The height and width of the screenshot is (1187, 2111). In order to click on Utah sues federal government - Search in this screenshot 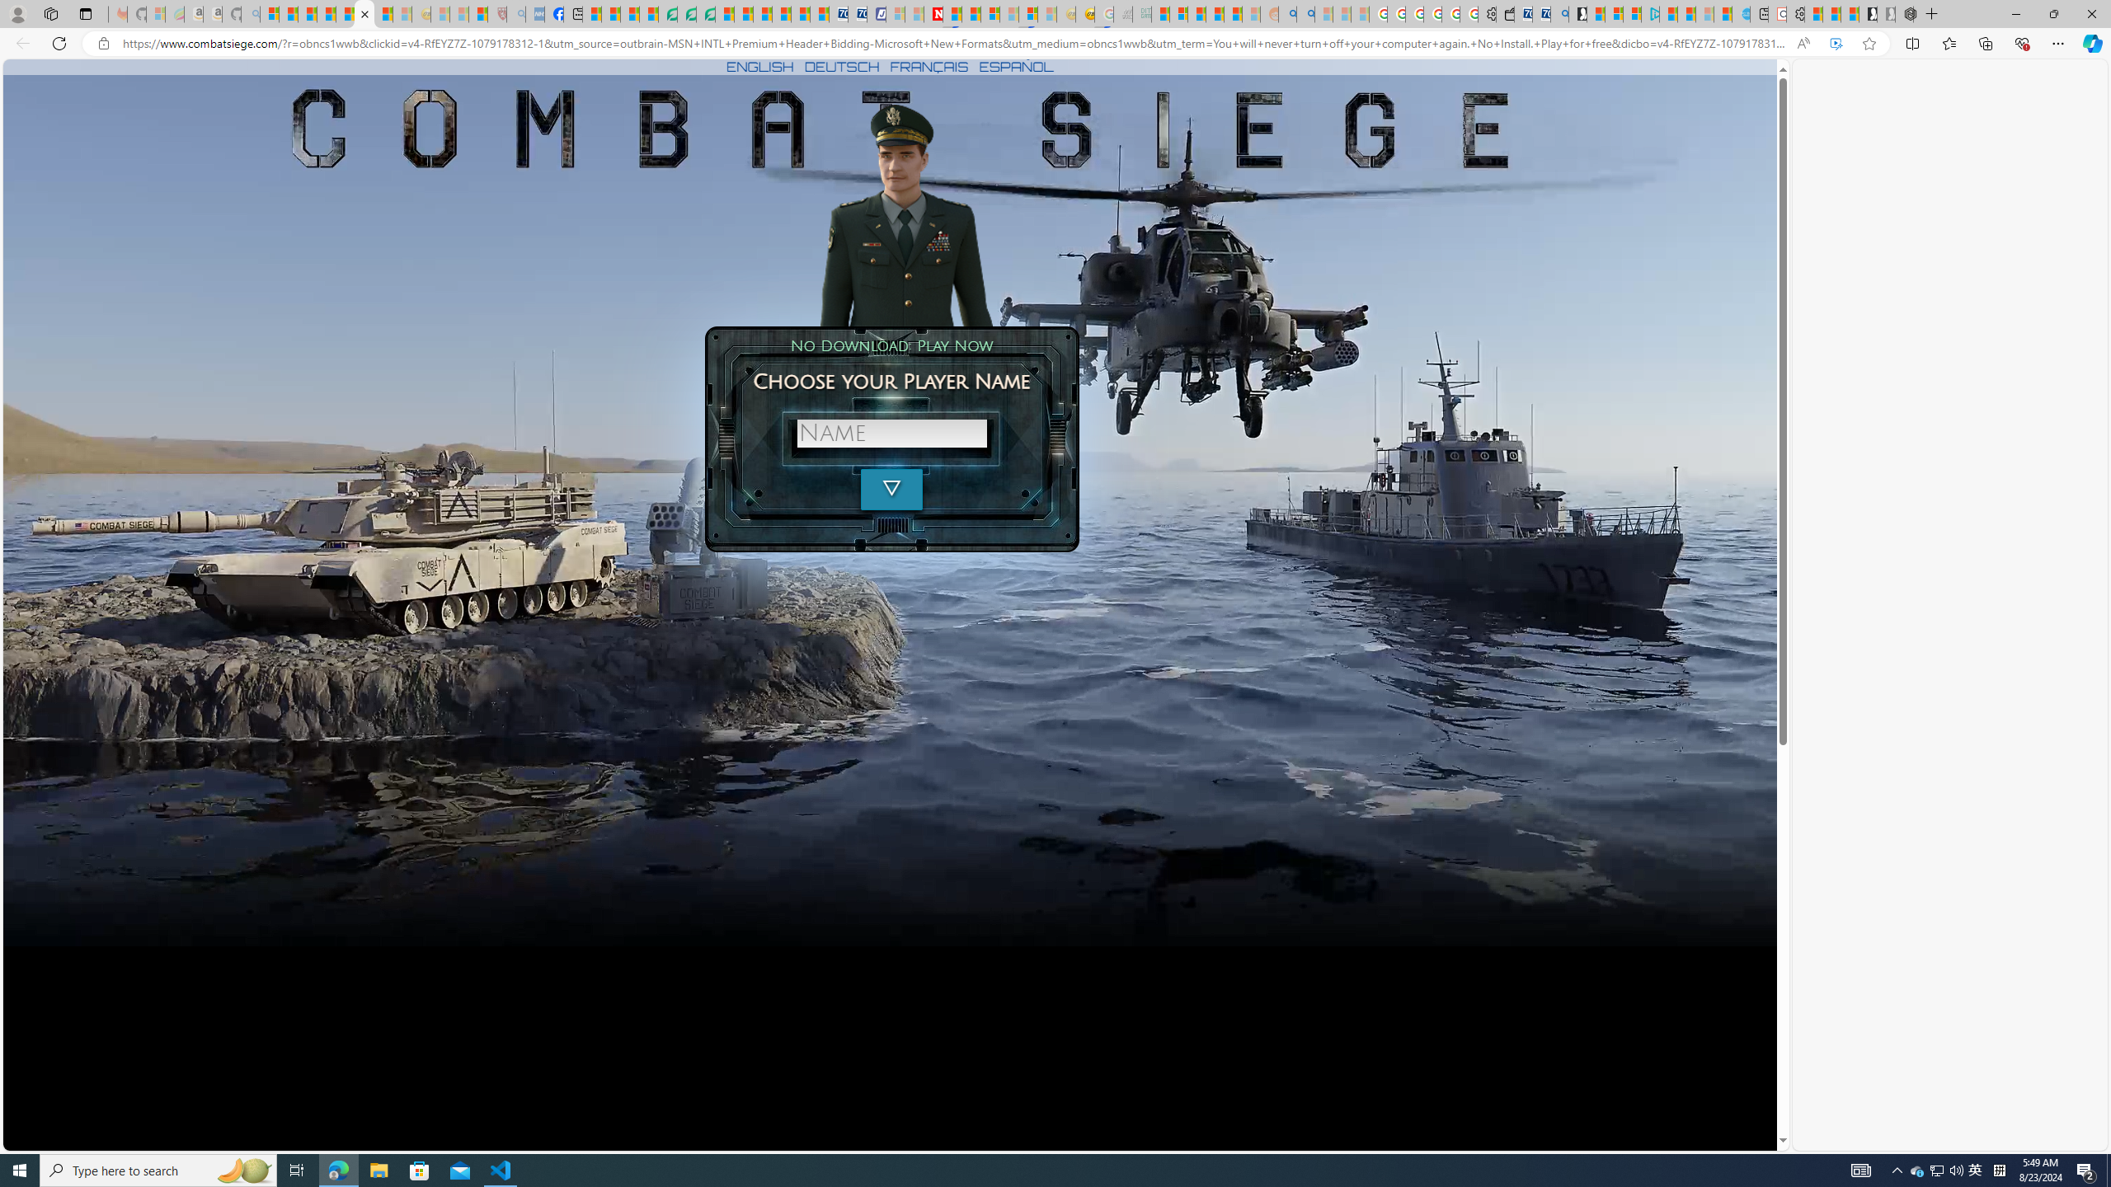, I will do `click(1305, 14)`.